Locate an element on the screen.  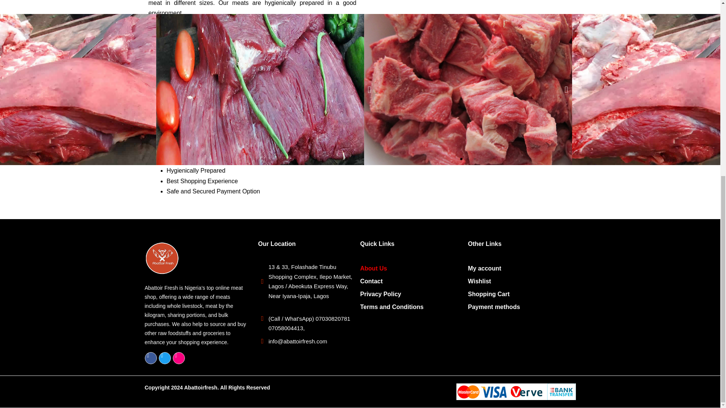
Privacy Policy is located at coordinates (414, 294).